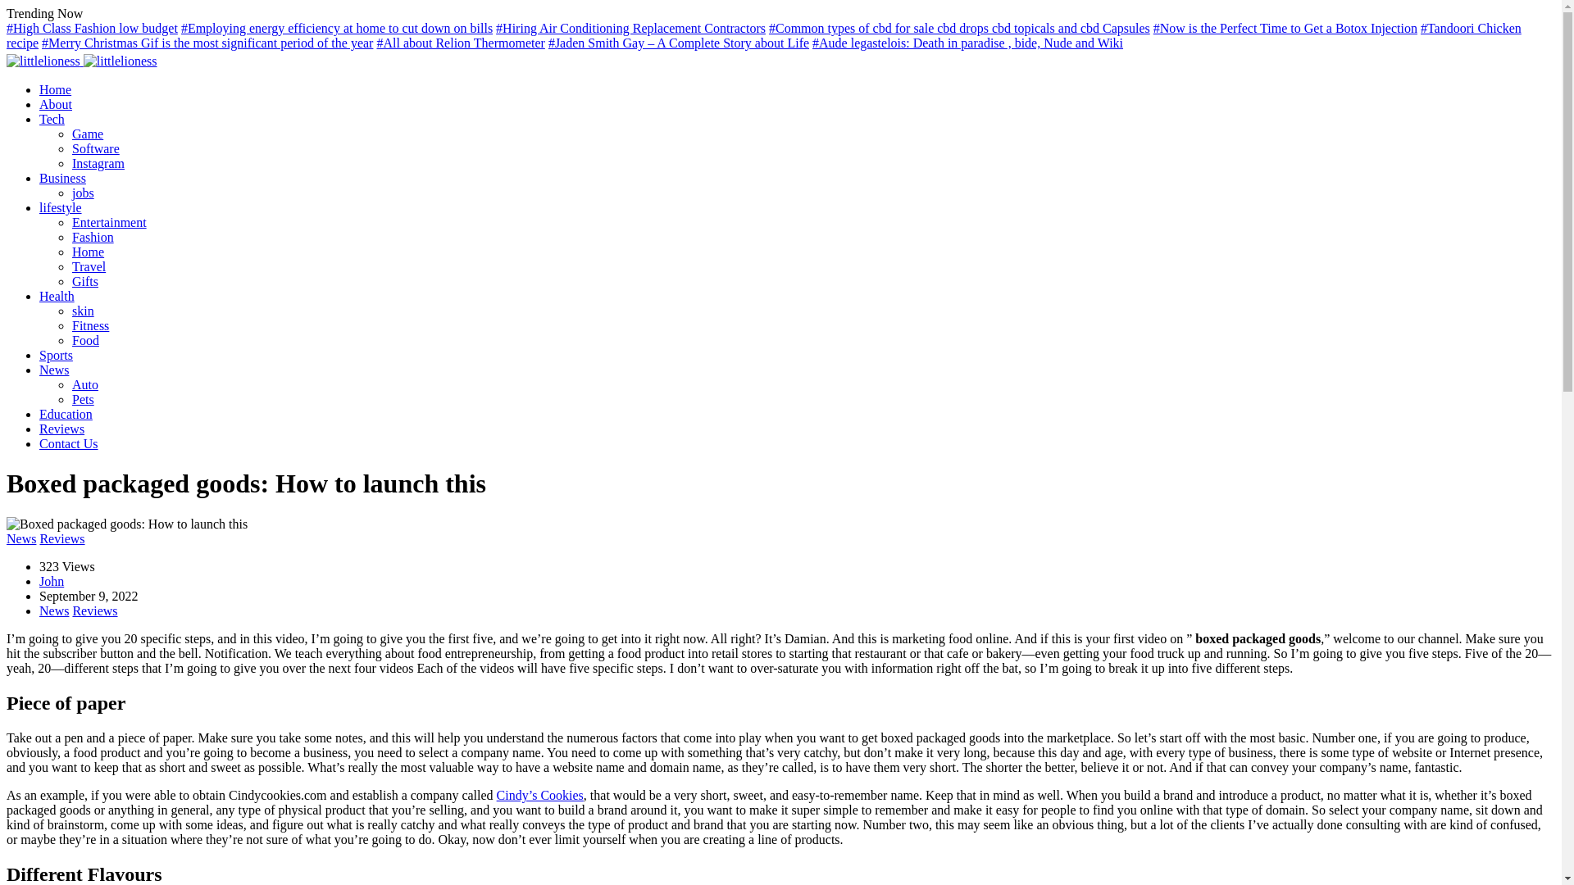  Describe the element at coordinates (88, 134) in the screenshot. I see `Game` at that location.